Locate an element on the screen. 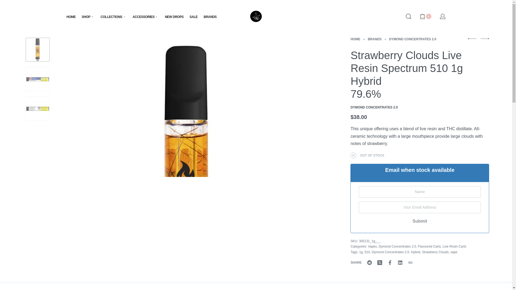  HOME is located at coordinates (71, 17).